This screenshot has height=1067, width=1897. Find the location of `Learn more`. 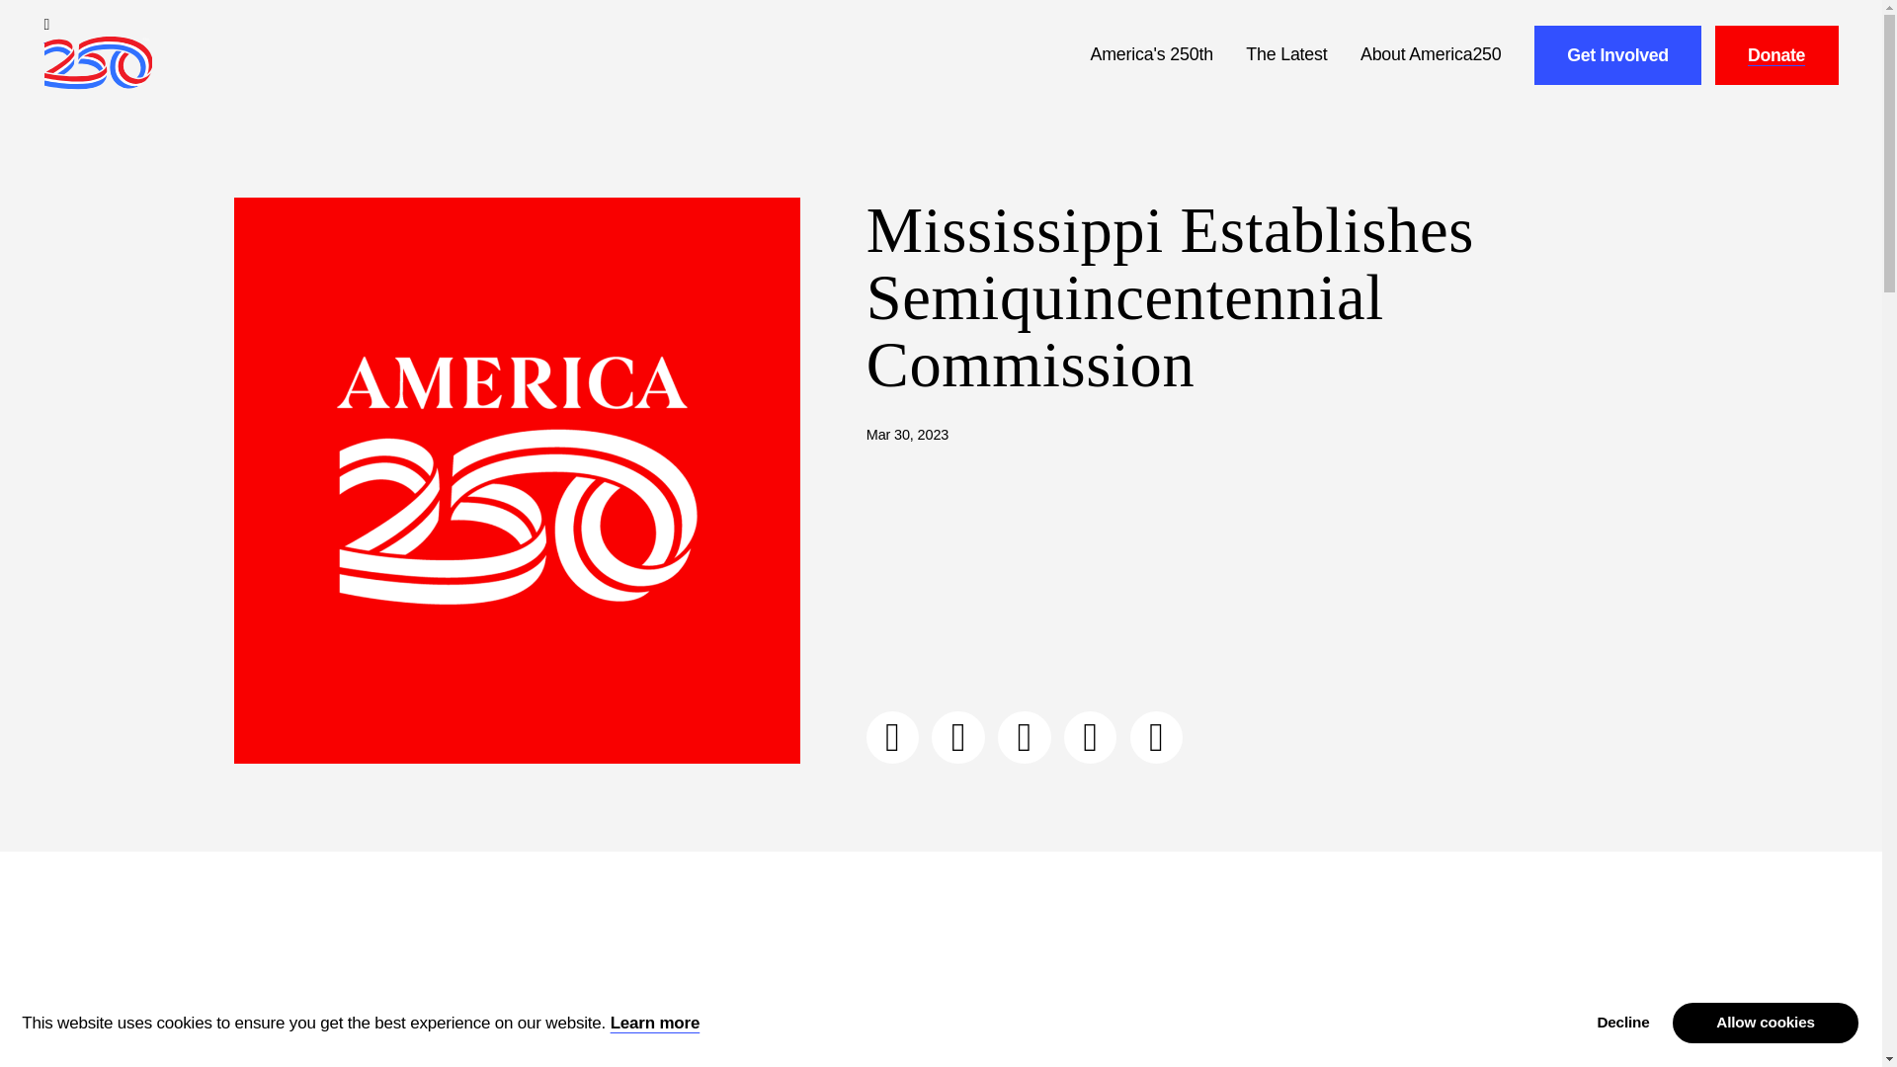

Learn more is located at coordinates (655, 1024).